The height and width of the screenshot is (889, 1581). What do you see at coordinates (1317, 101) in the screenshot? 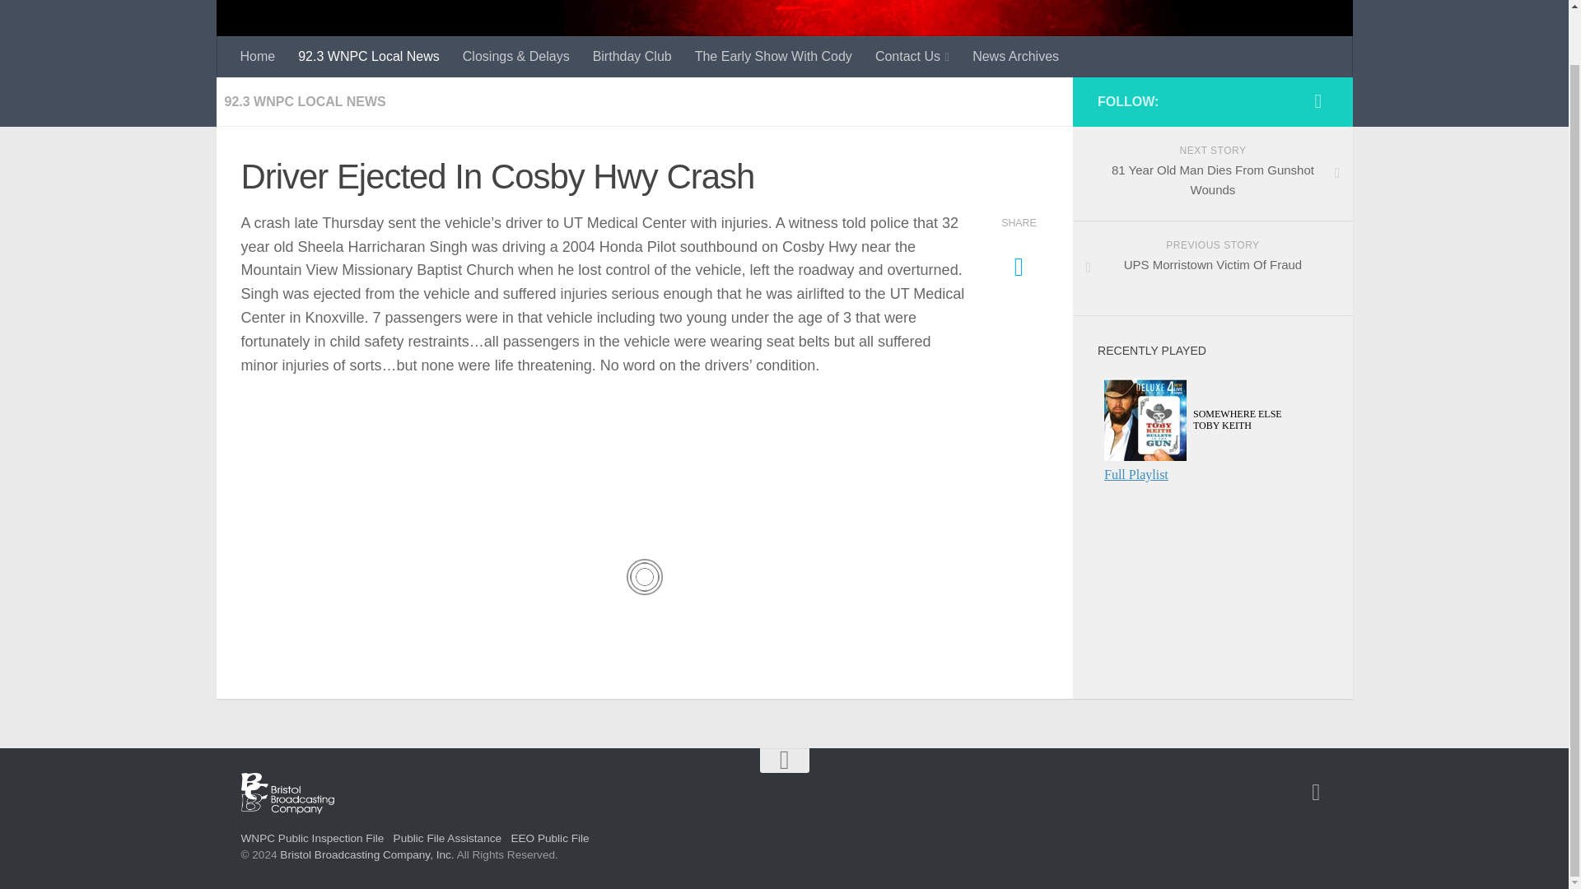
I see `Home` at bounding box center [1317, 101].